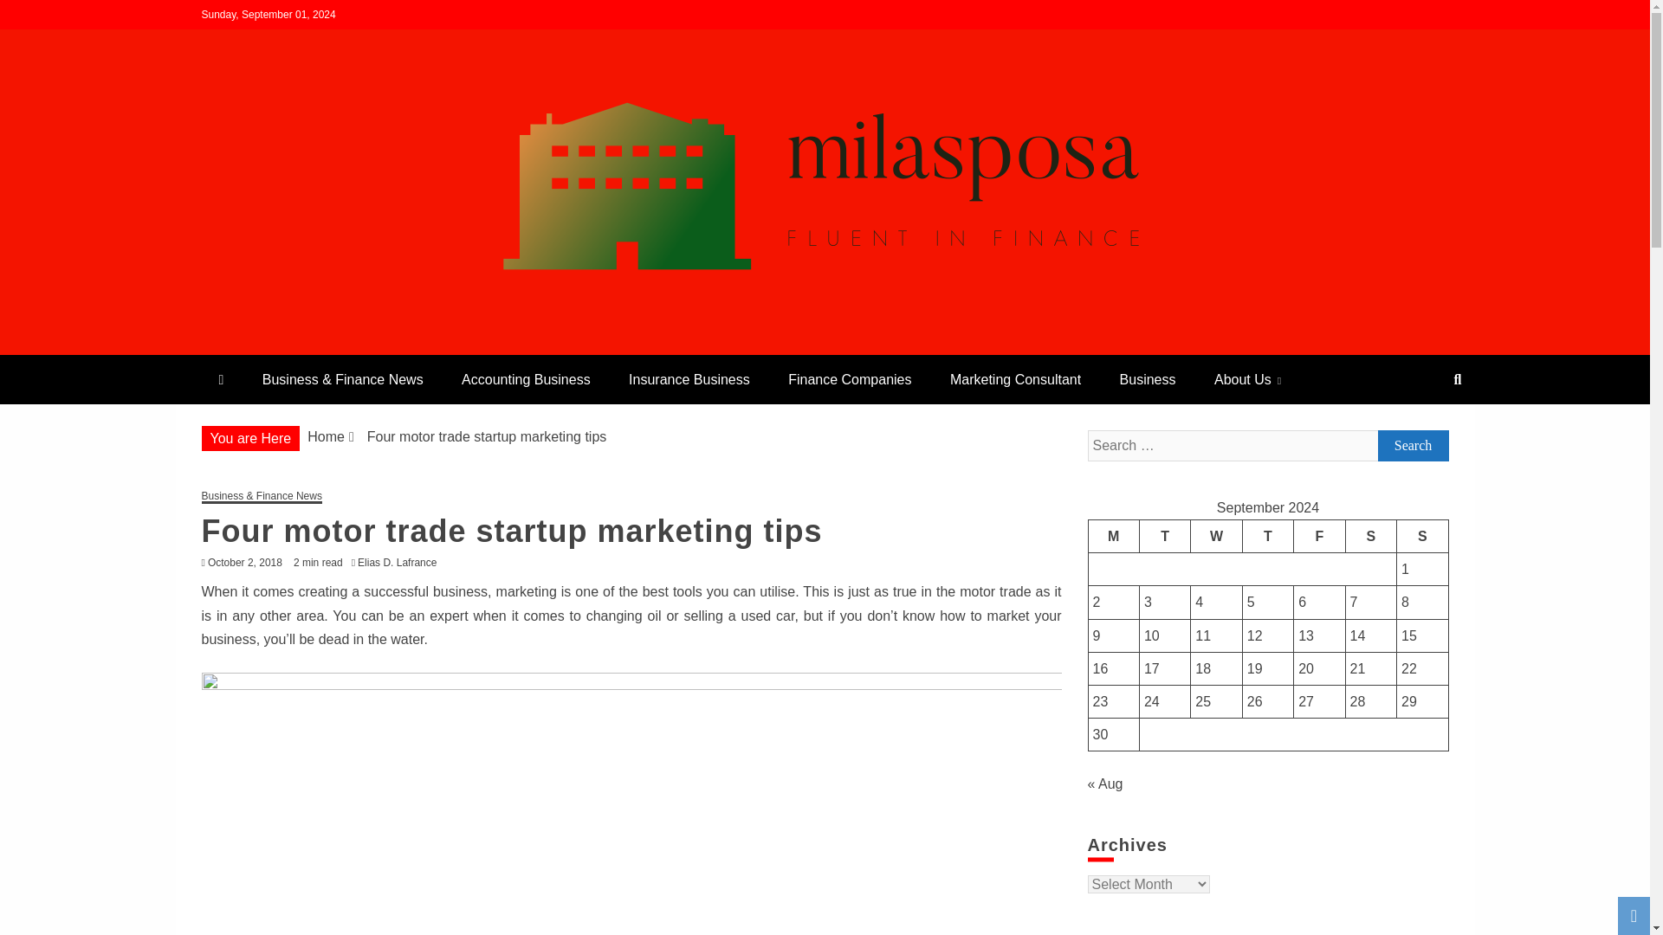 Image resolution: width=1663 pixels, height=935 pixels. Describe the element at coordinates (1268, 536) in the screenshot. I see `Thursday` at that location.